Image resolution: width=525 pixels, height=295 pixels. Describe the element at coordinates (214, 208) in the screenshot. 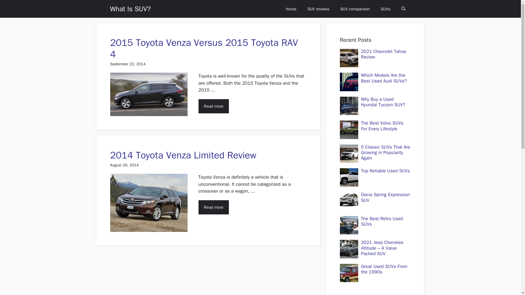

I see `Read more` at that location.